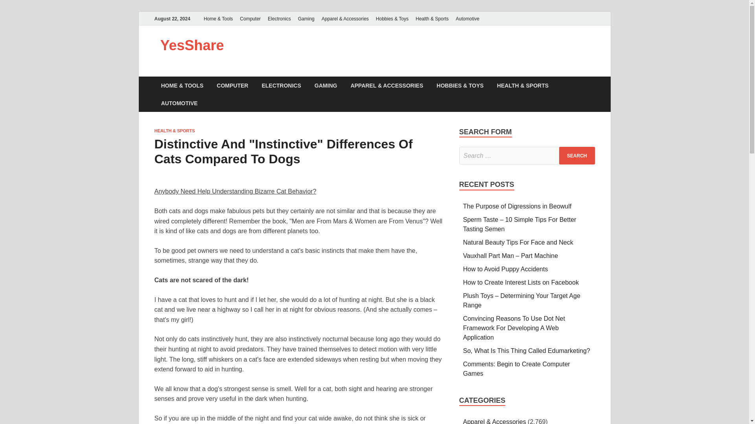 This screenshot has height=424, width=755. Describe the element at coordinates (577, 155) in the screenshot. I see `Search` at that location.